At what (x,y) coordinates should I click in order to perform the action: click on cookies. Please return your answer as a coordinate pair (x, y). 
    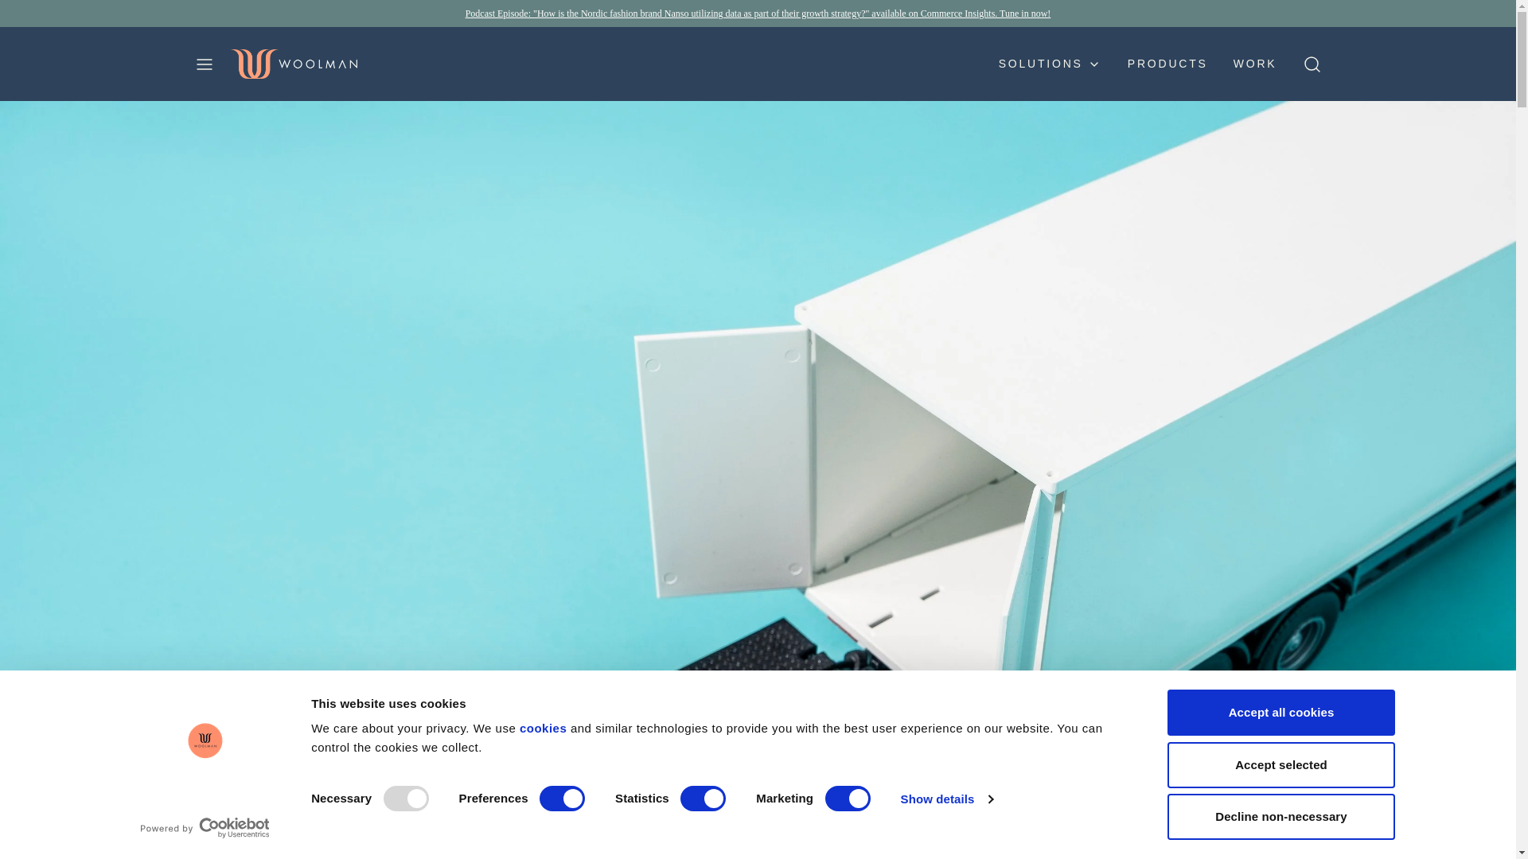
    Looking at the image, I should click on (544, 729).